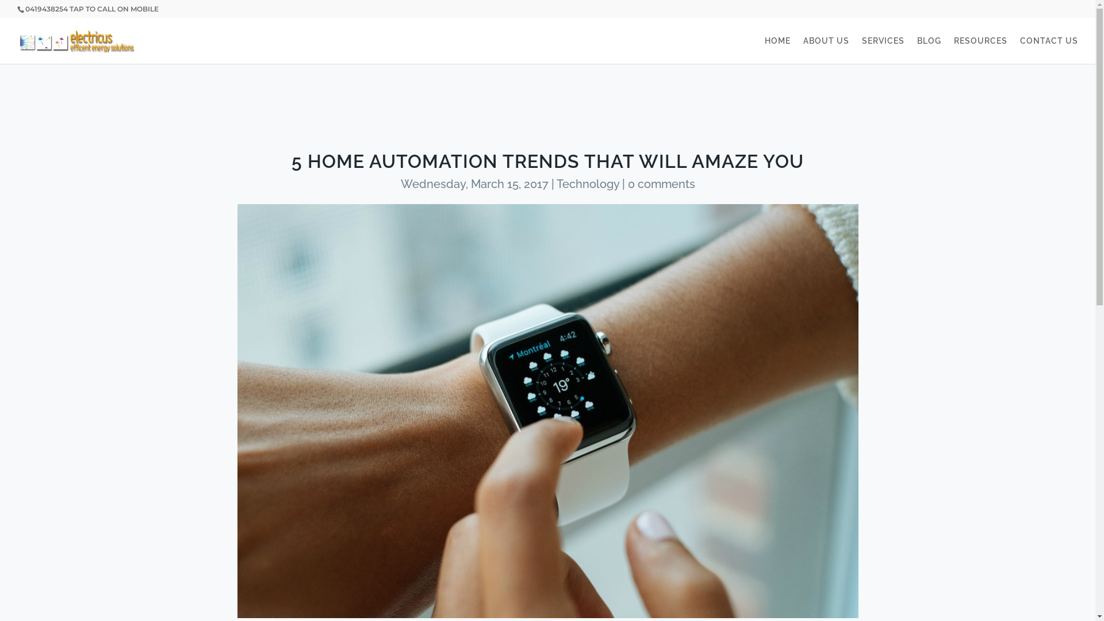 The width and height of the screenshot is (1104, 621). Describe the element at coordinates (929, 51) in the screenshot. I see `BLOG` at that location.